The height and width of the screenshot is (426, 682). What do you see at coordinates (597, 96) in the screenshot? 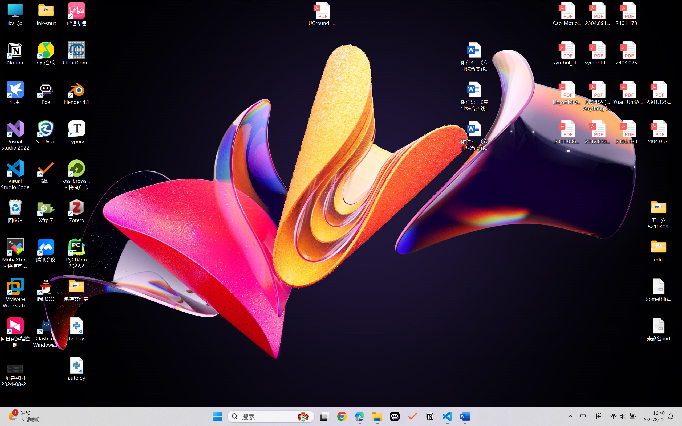
I see `(CVPR24)Matching Anything by Segmenting Anything.pdf` at bounding box center [597, 96].